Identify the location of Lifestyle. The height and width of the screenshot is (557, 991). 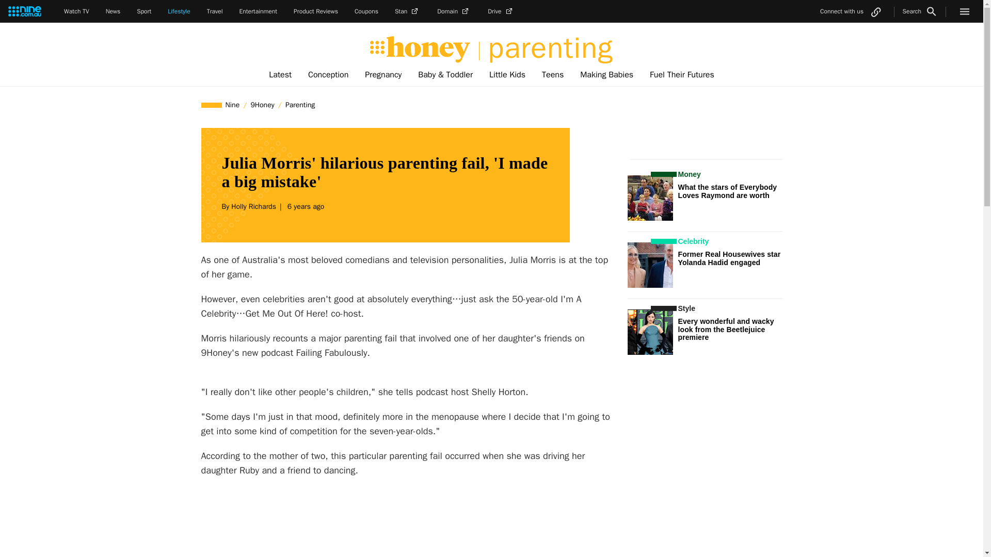
(179, 11).